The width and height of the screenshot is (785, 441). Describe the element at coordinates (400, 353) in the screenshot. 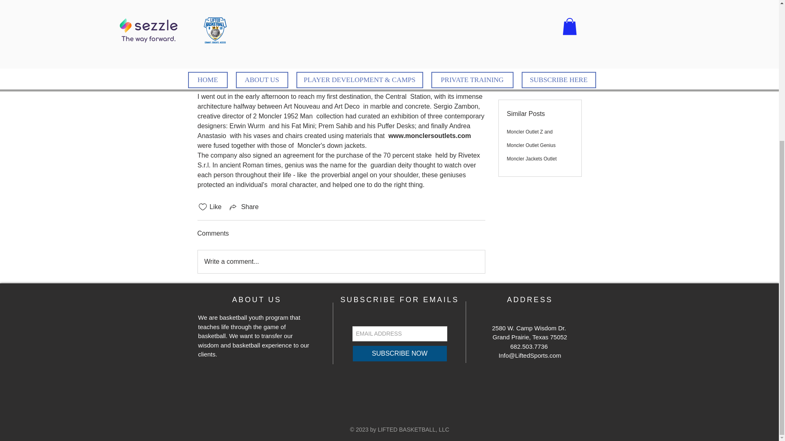

I see `SUBSCRIBE NOW` at that location.